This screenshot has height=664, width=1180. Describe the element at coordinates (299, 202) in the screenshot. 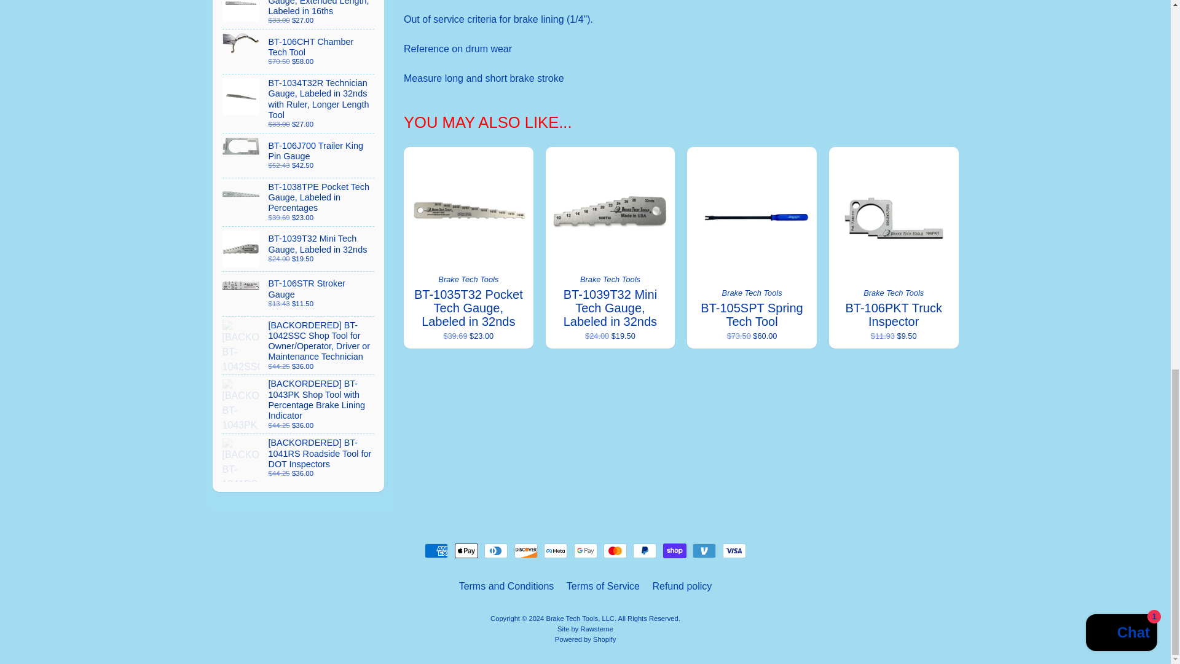

I see `BT-1038TPE Pocket Tech Gauge, Labeled in Percentages` at that location.